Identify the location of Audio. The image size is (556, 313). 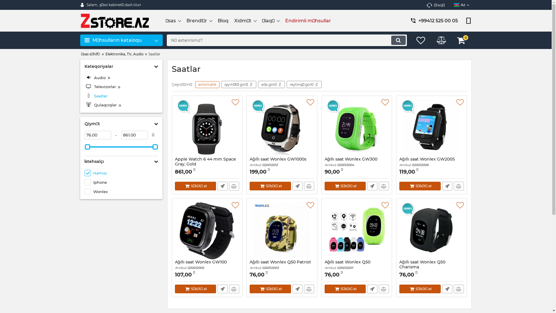
(121, 78).